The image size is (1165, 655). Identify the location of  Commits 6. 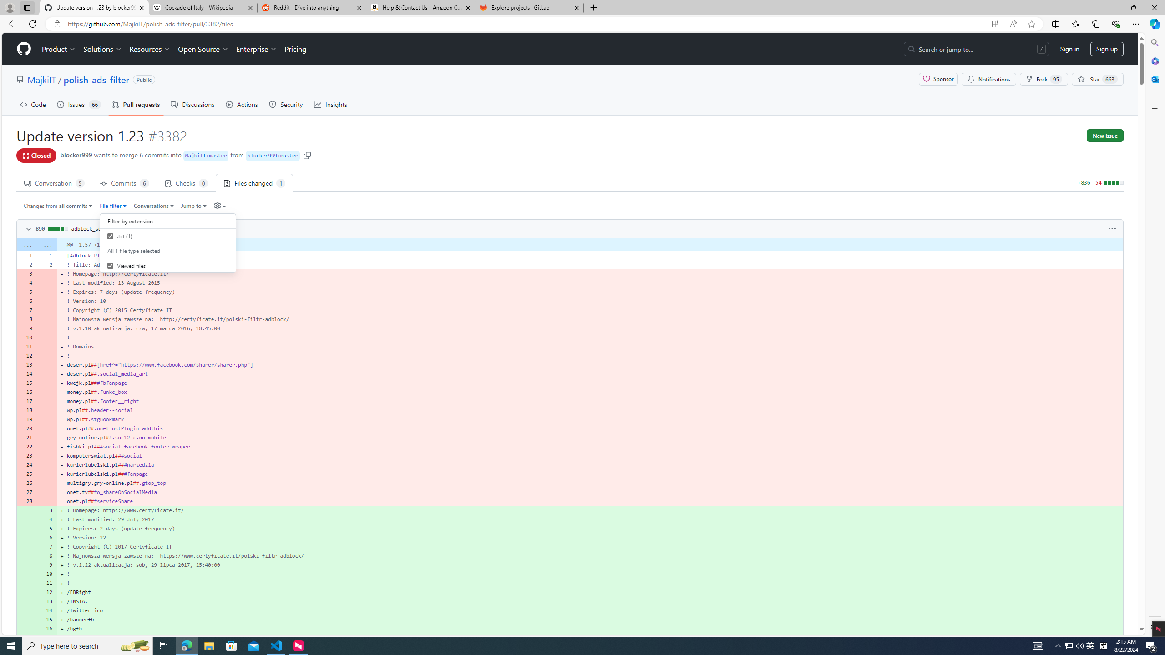
(125, 182).